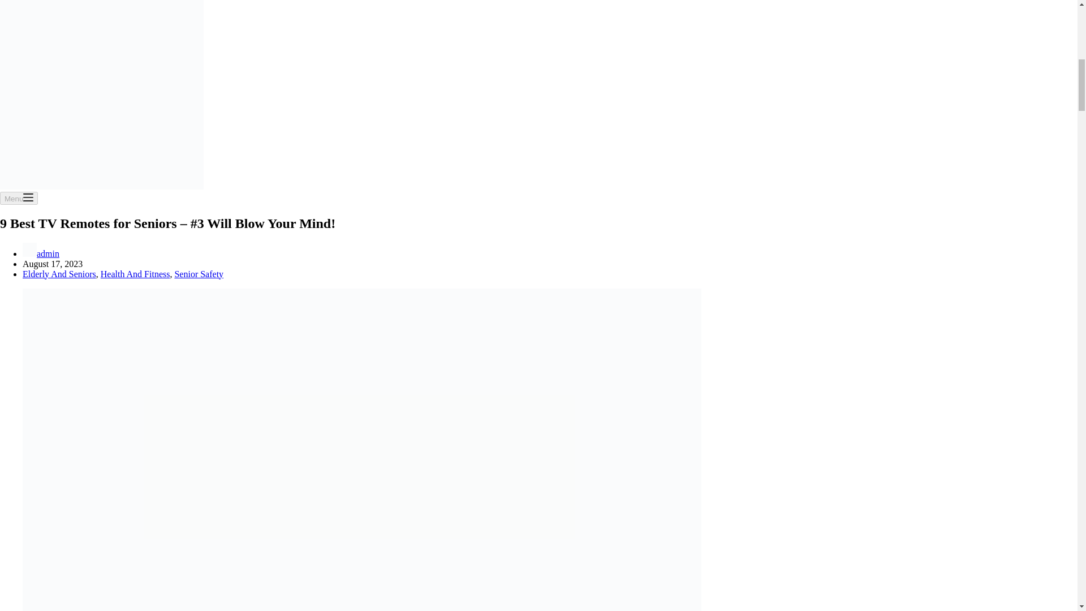 The height and width of the screenshot is (611, 1086). What do you see at coordinates (199, 274) in the screenshot?
I see `Senior Safety` at bounding box center [199, 274].